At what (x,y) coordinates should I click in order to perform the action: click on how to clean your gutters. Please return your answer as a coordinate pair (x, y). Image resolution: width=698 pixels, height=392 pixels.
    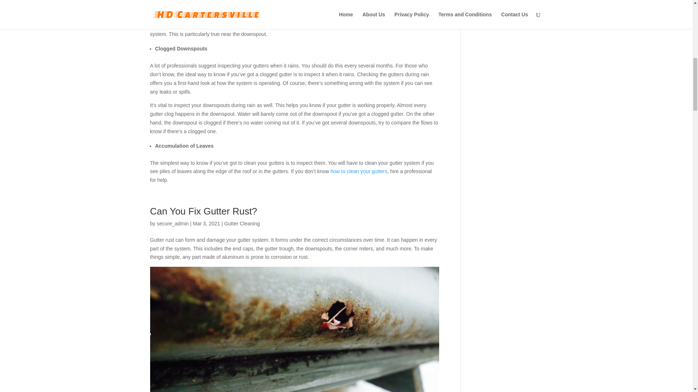
    Looking at the image, I should click on (358, 171).